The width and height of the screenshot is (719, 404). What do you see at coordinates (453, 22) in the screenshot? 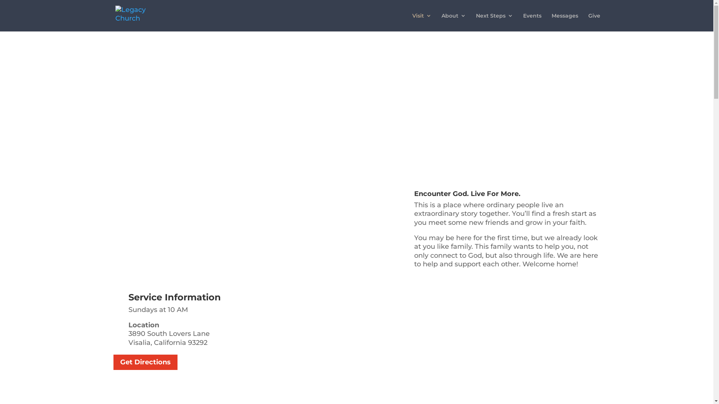
I see `About` at bounding box center [453, 22].